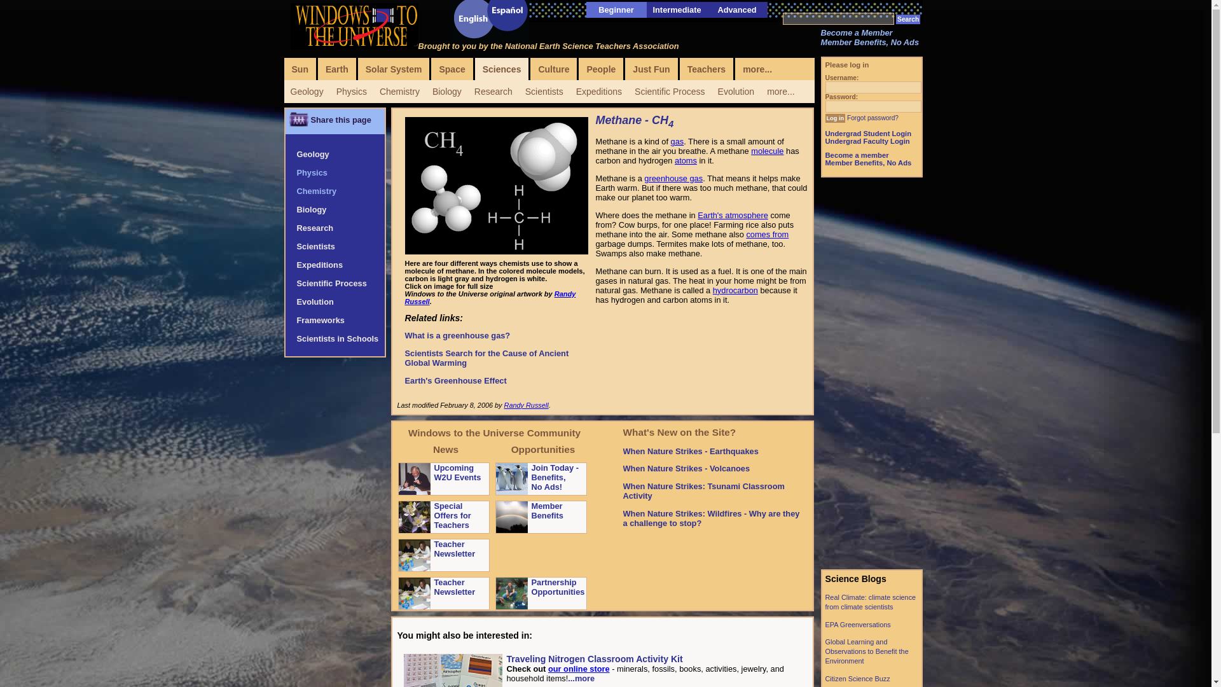  What do you see at coordinates (736, 9) in the screenshot?
I see `Advanced` at bounding box center [736, 9].